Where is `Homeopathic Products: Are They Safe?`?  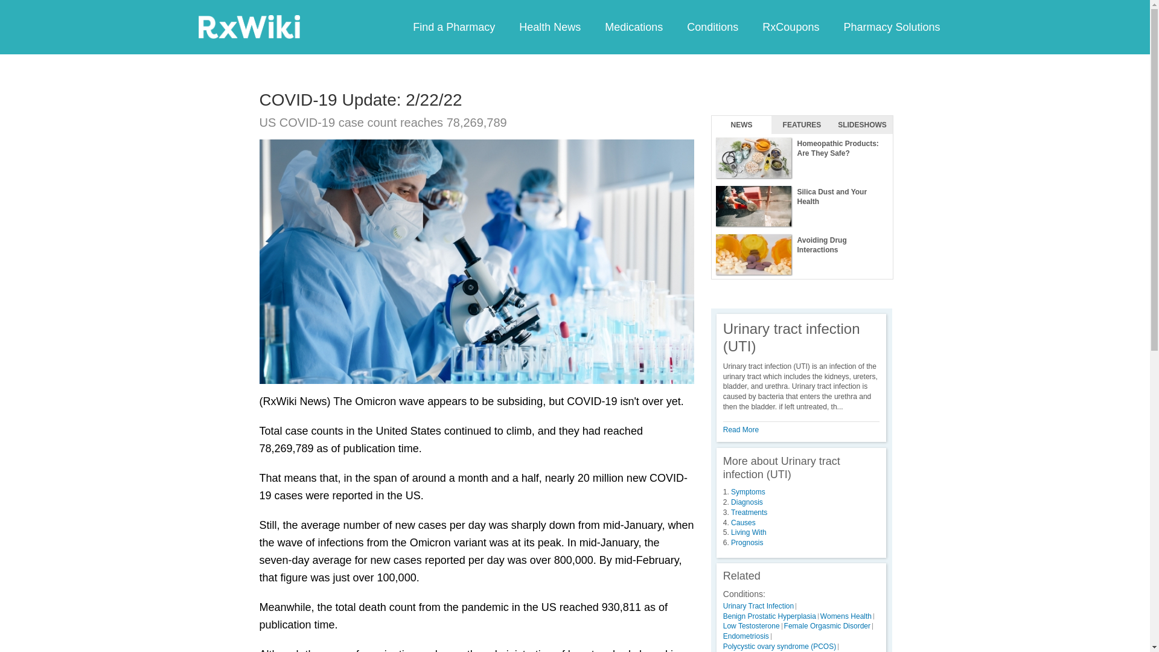 Homeopathic Products: Are They Safe? is located at coordinates (802, 158).